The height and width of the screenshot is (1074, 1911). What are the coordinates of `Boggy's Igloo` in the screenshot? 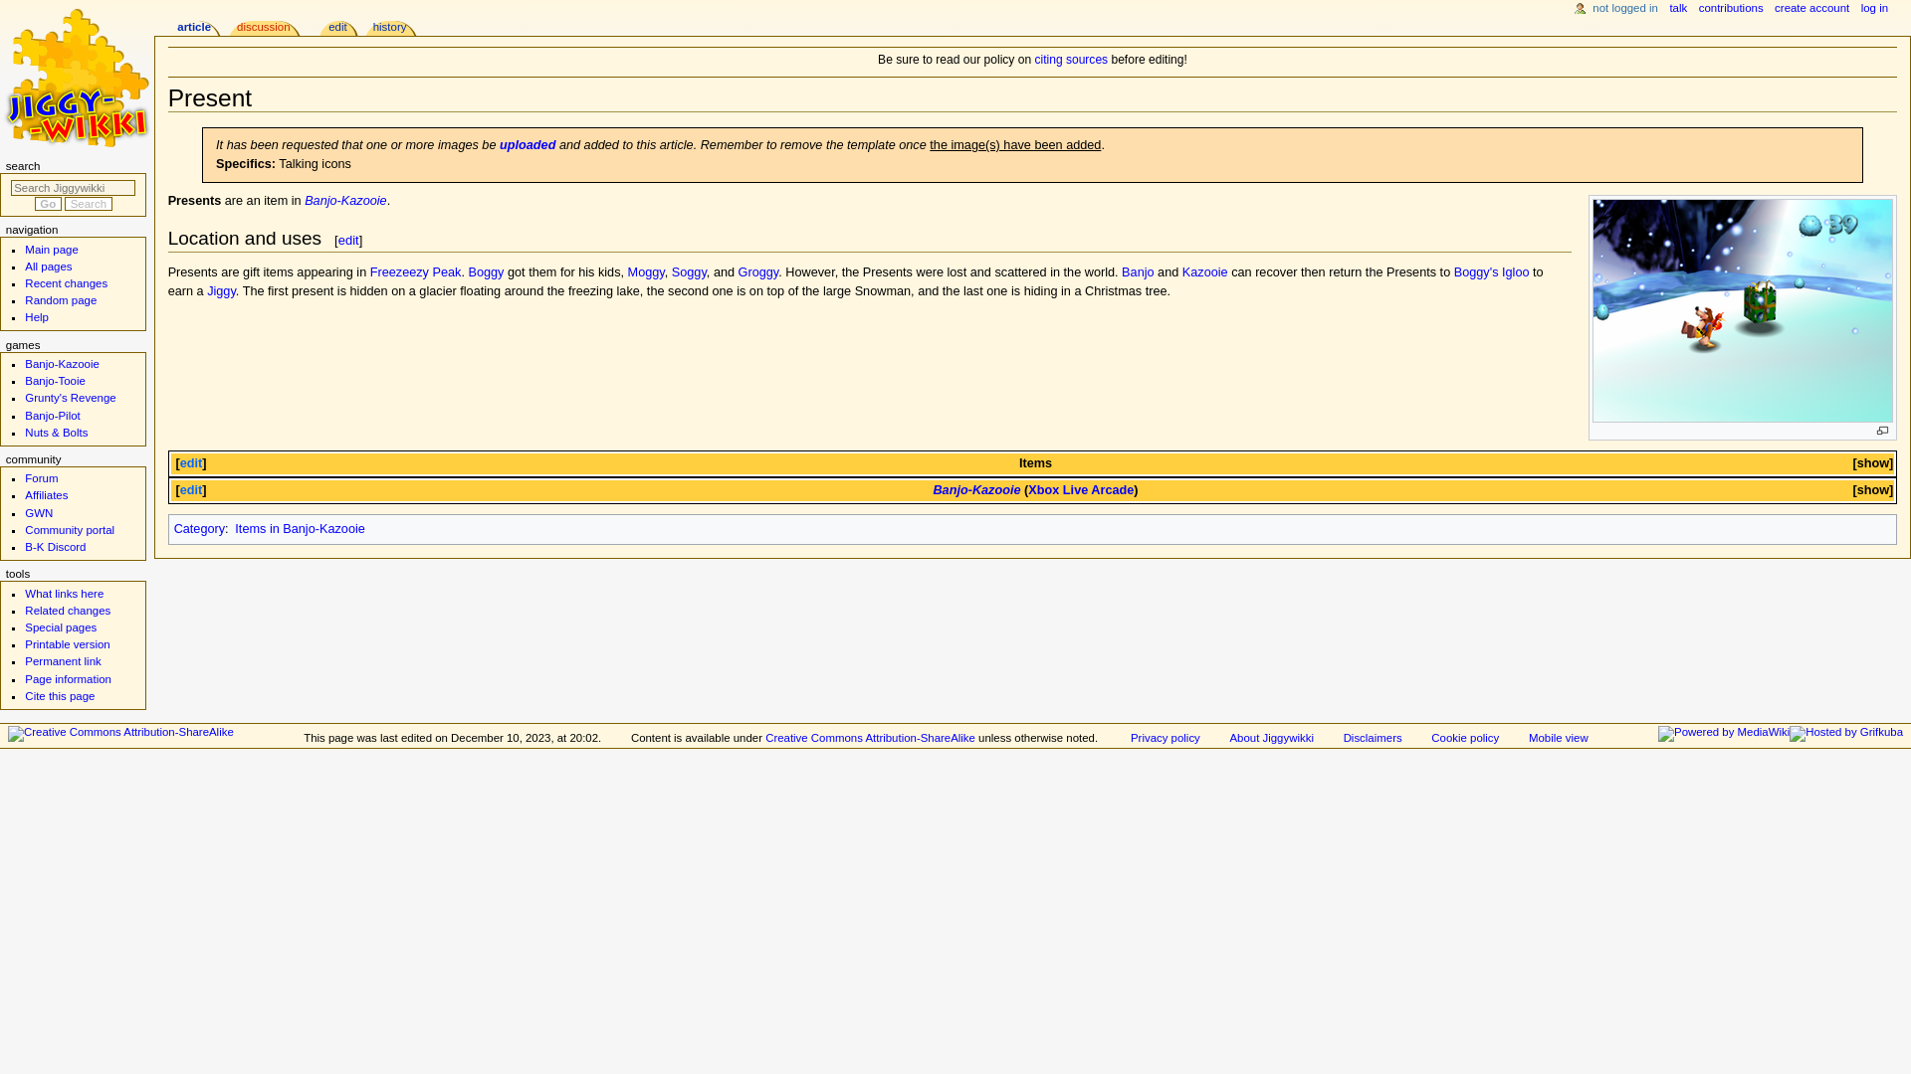 It's located at (1492, 271).